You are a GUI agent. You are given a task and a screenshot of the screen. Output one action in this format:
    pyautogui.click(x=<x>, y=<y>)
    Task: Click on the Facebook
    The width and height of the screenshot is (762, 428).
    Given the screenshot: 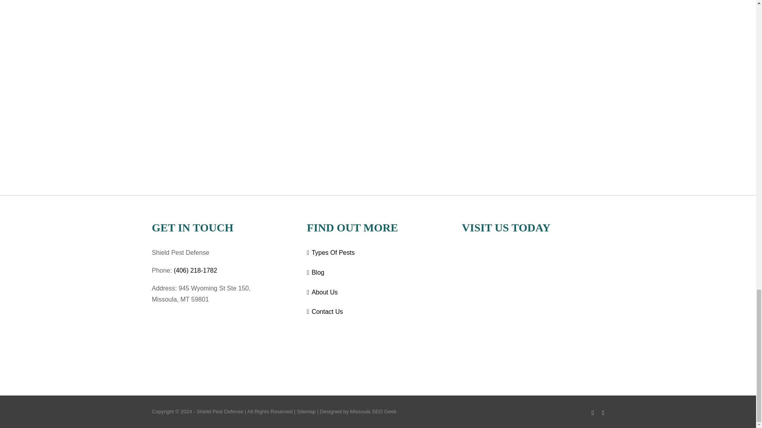 What is the action you would take?
    pyautogui.click(x=593, y=413)
    